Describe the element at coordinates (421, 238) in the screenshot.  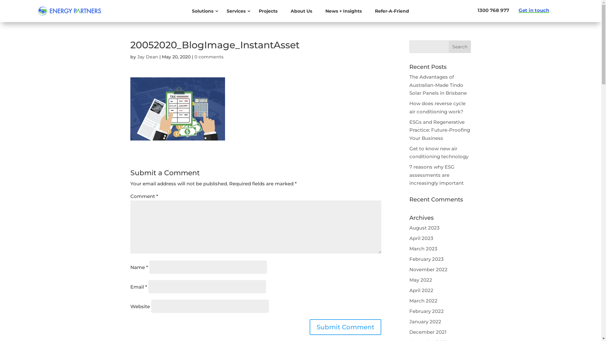
I see `April 2023` at that location.